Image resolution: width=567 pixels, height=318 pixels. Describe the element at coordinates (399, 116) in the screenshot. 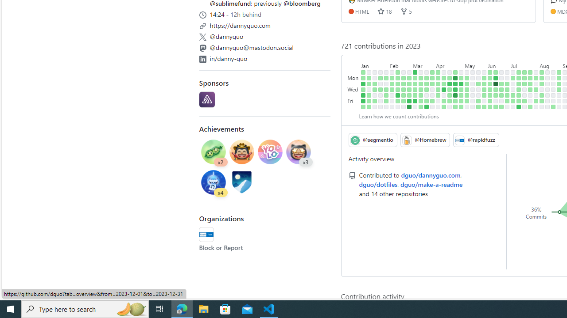

I see `Learn how we count contributions` at that location.